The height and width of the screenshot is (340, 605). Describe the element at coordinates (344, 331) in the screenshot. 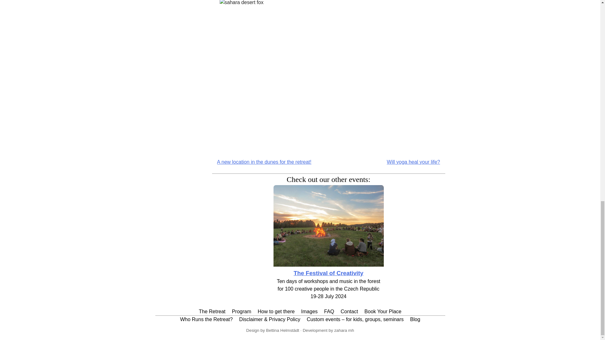

I see `Visit the developer's site` at that location.